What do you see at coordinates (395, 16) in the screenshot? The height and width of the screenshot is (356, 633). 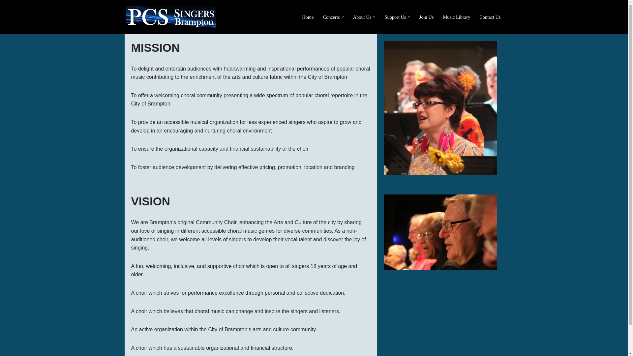 I see `Support Us` at bounding box center [395, 16].